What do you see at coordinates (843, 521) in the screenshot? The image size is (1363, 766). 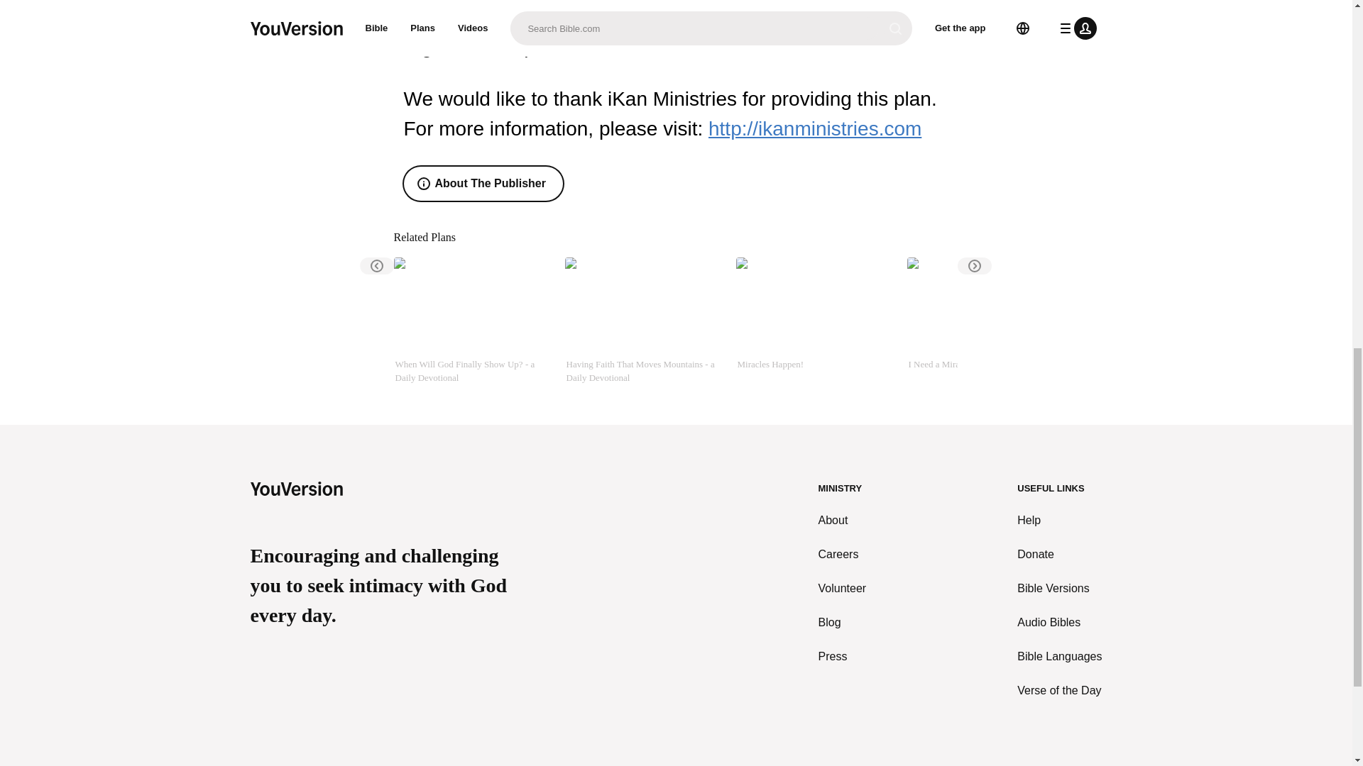 I see `About` at bounding box center [843, 521].